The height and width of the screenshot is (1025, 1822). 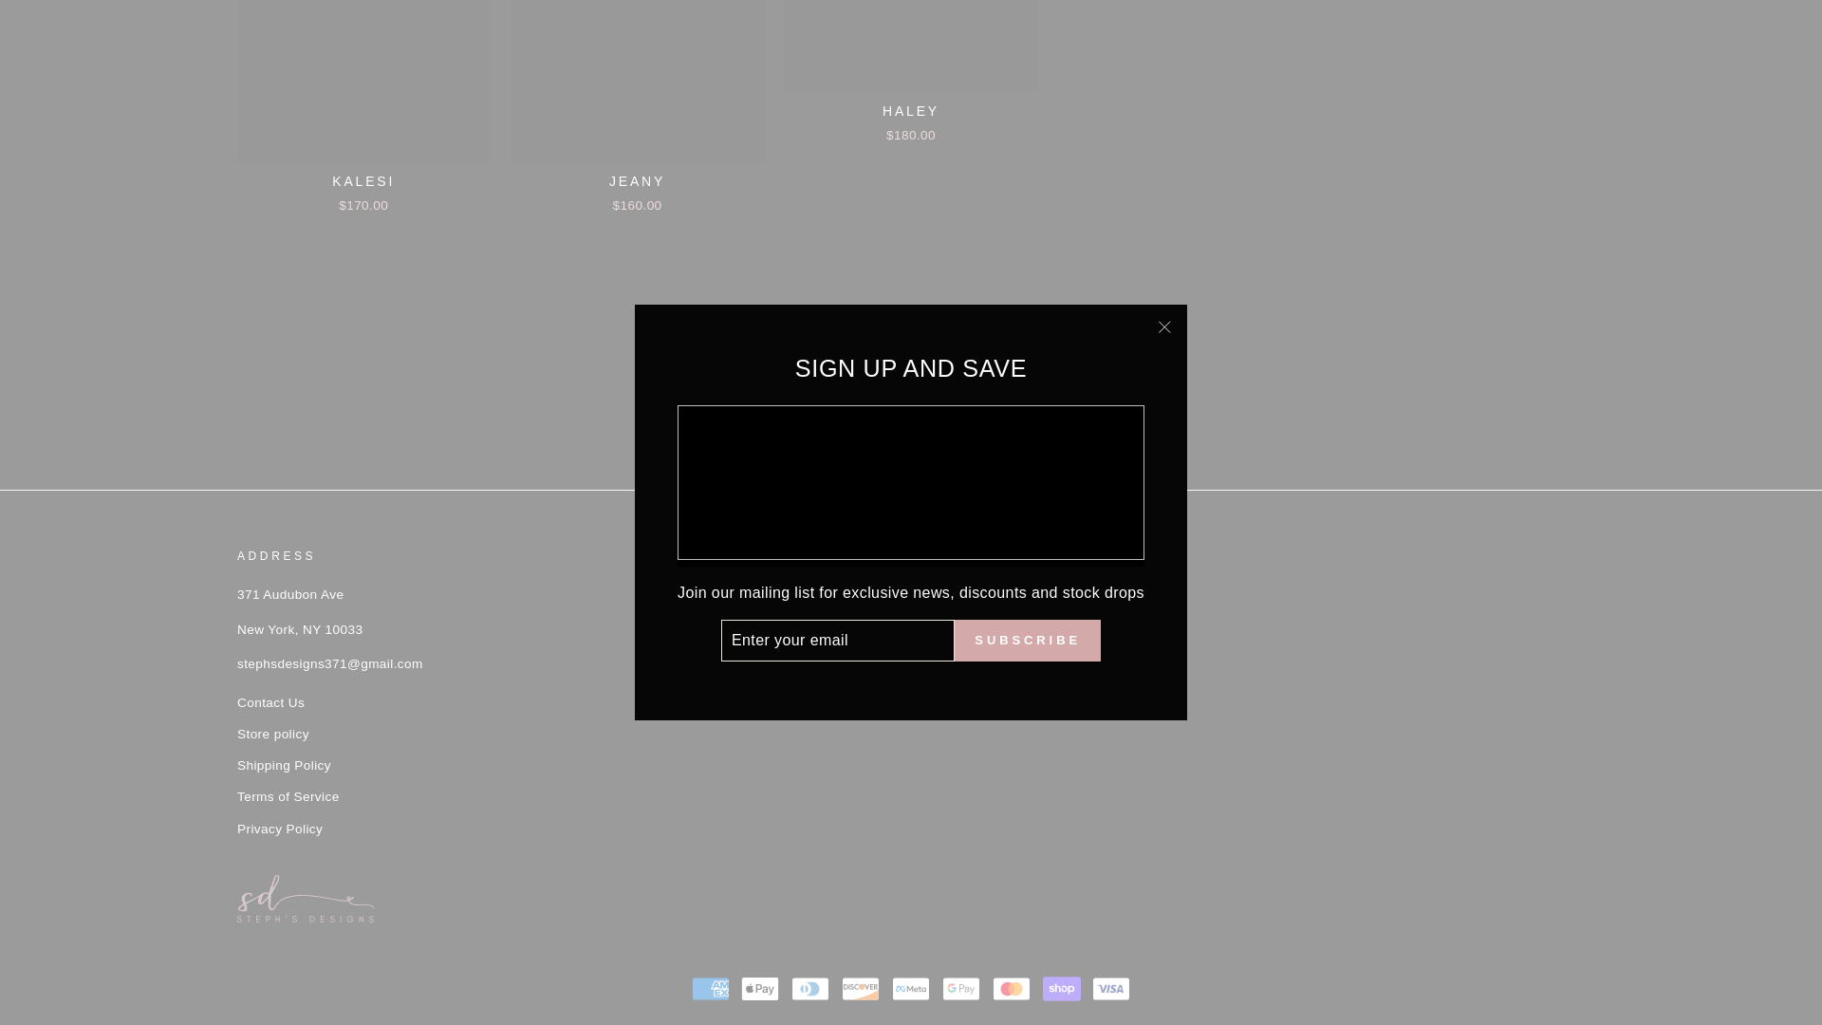 I want to click on Mastercard, so click(x=1012, y=988).